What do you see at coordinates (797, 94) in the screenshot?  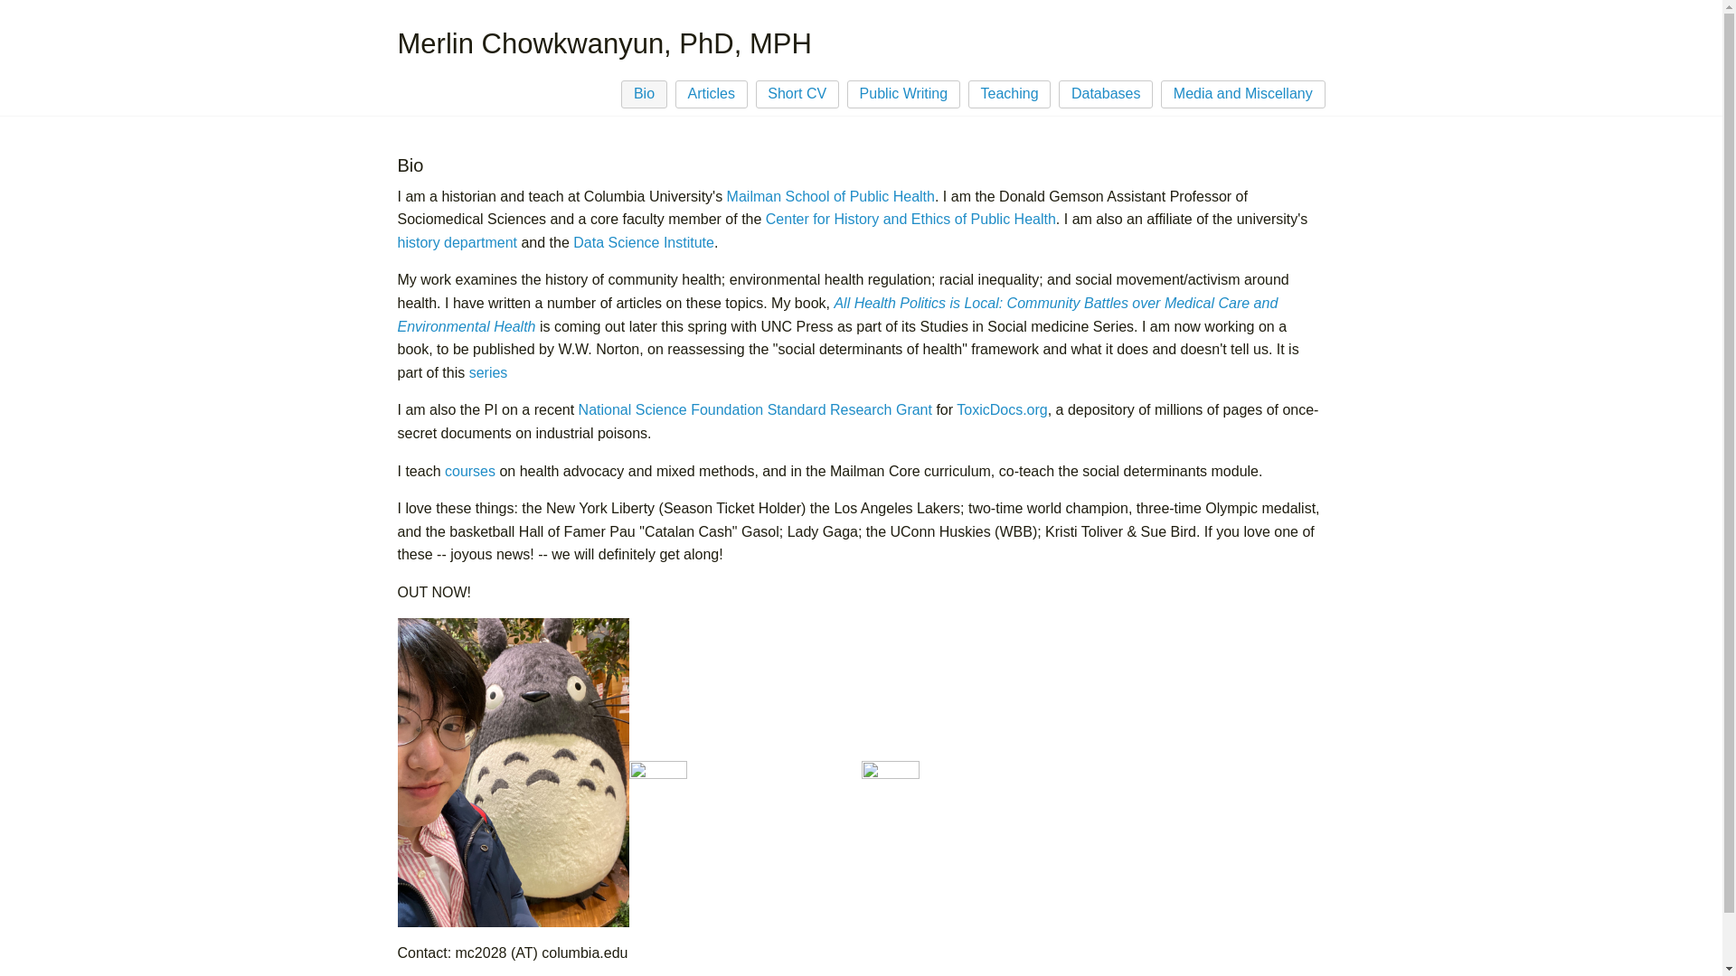 I see `Short CV` at bounding box center [797, 94].